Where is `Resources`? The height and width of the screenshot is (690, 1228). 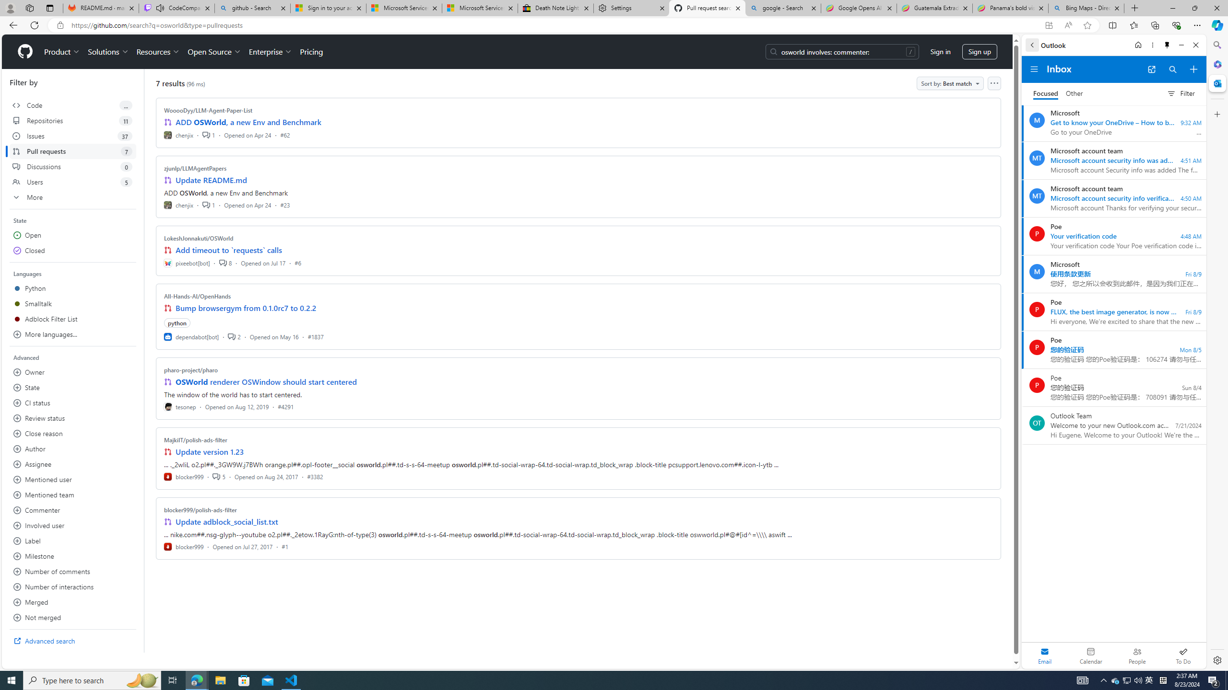 Resources is located at coordinates (158, 52).